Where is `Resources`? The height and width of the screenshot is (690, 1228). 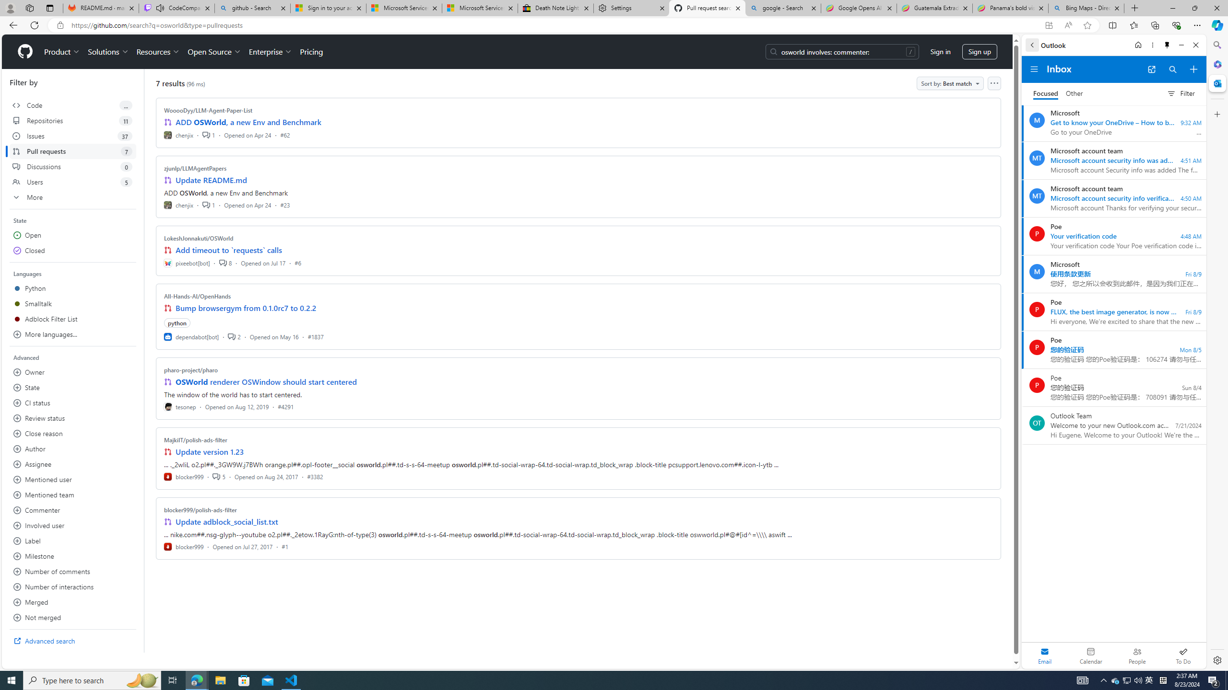 Resources is located at coordinates (158, 52).